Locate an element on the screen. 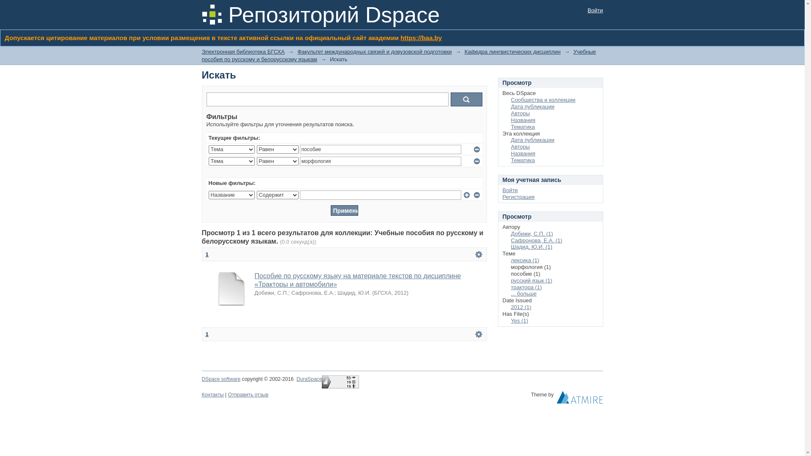  1 is located at coordinates (207, 254).